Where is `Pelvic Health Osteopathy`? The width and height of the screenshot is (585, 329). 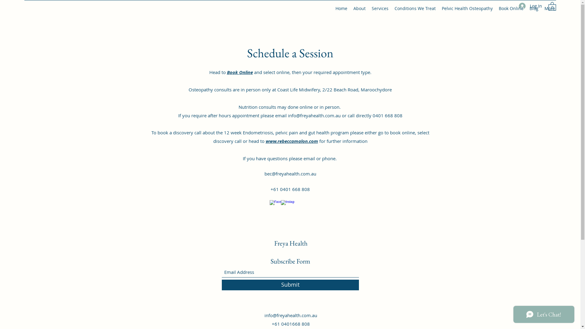
Pelvic Health Osteopathy is located at coordinates (467, 9).